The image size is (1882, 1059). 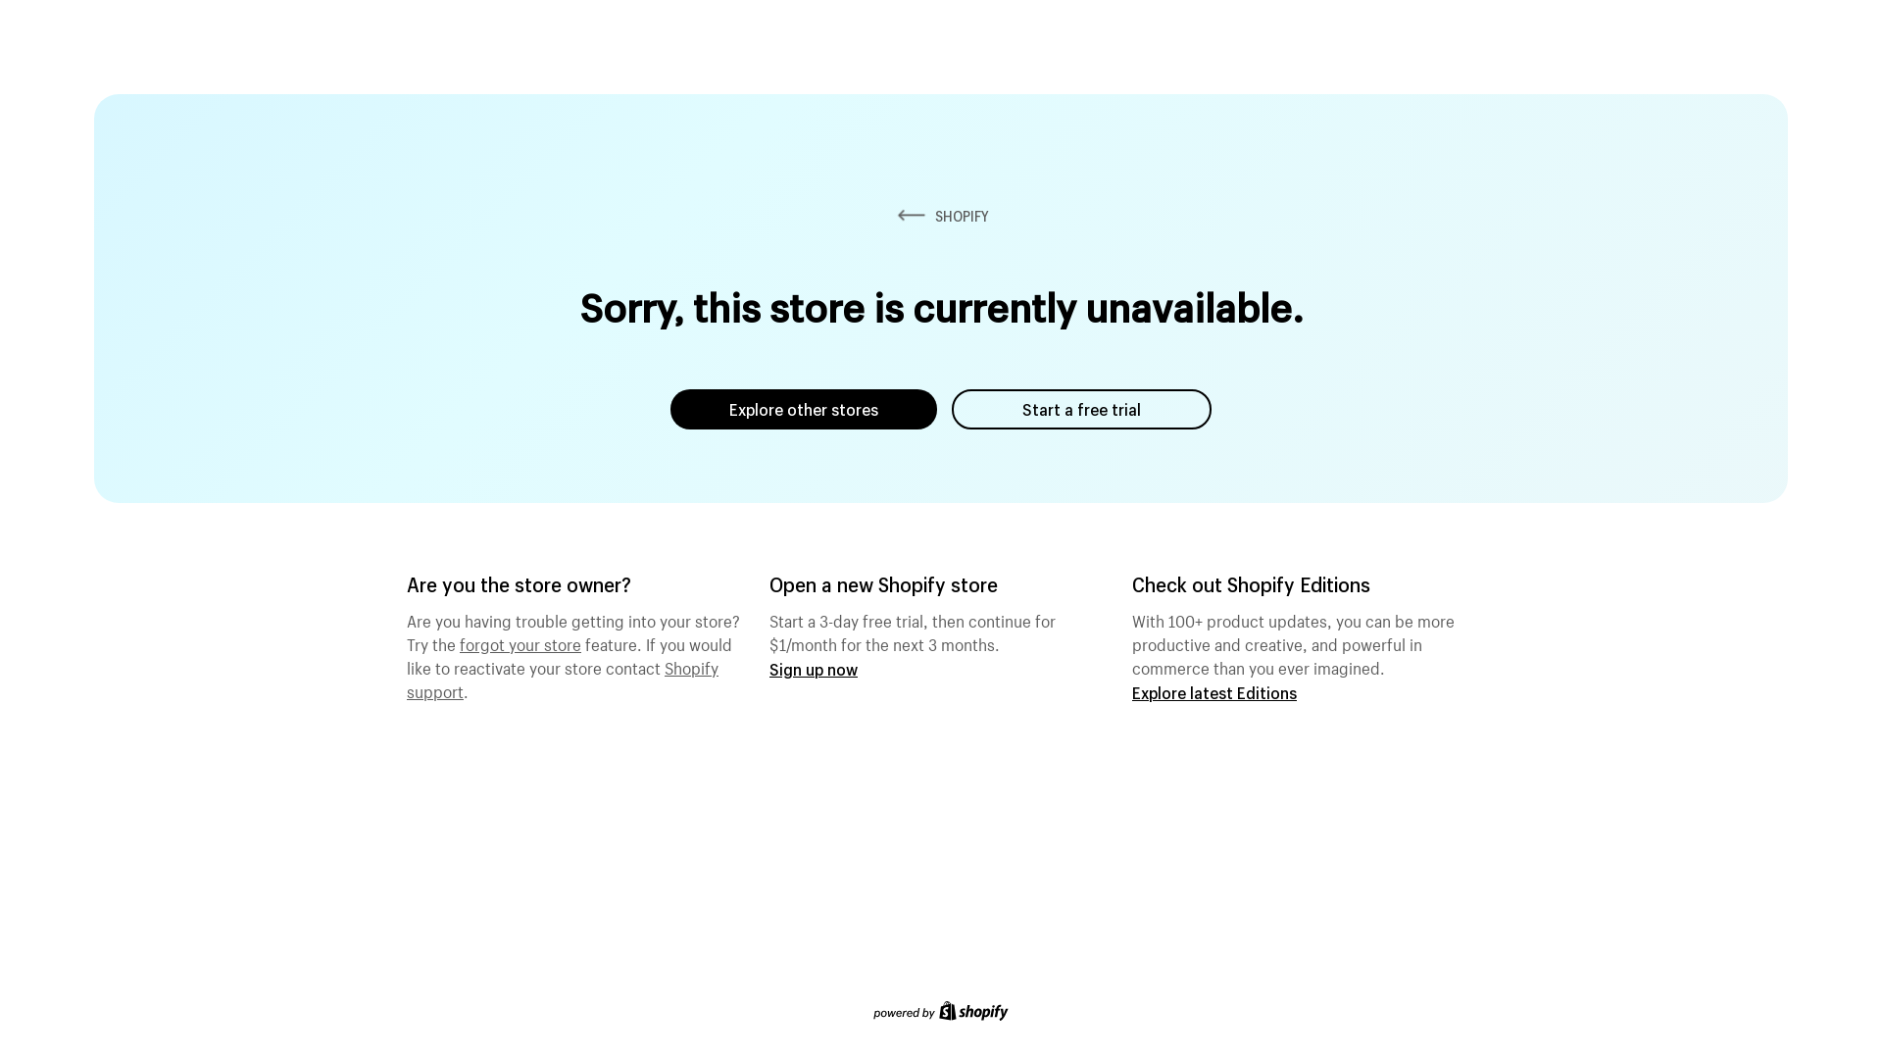 What do you see at coordinates (1214, 692) in the screenshot?
I see `Explore latest Editions` at bounding box center [1214, 692].